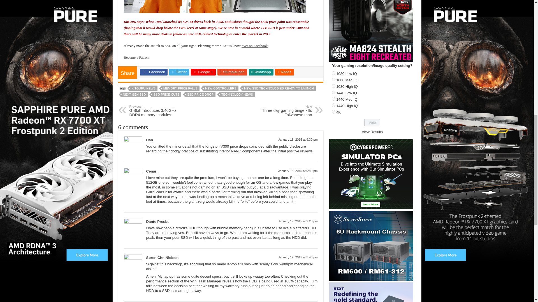 This screenshot has width=538, height=302. What do you see at coordinates (333, 79) in the screenshot?
I see `1380` at bounding box center [333, 79].